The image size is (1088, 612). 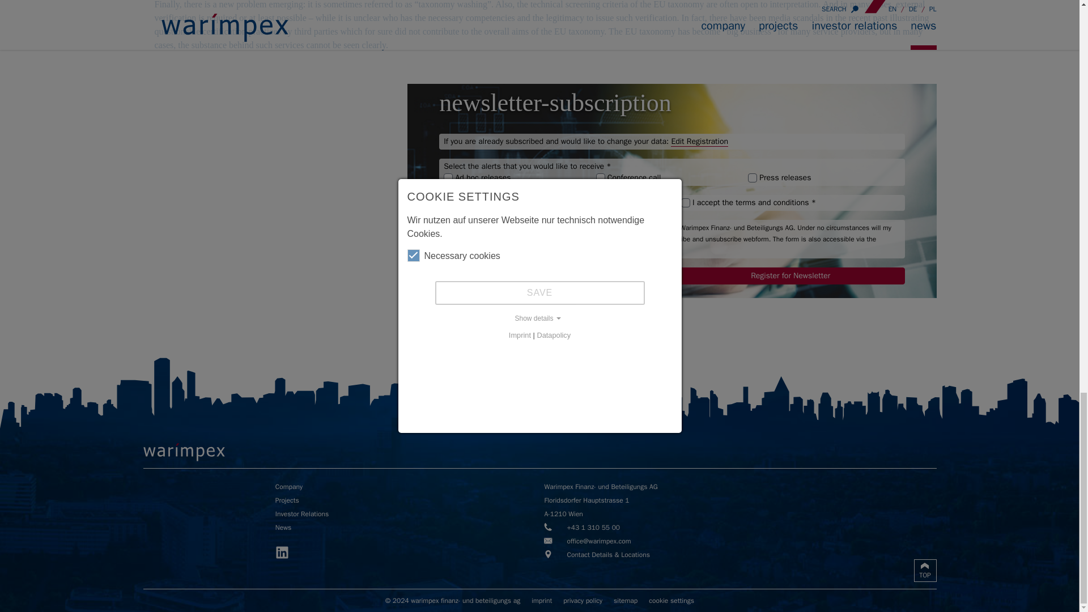 What do you see at coordinates (601, 177) in the screenshot?
I see `2` at bounding box center [601, 177].